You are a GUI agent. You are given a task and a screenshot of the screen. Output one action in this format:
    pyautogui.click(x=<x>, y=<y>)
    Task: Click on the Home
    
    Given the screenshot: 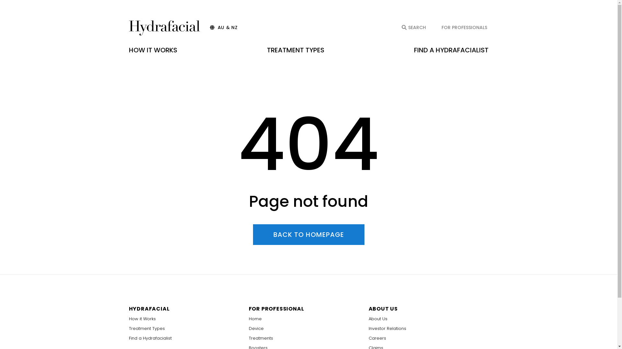 What is the action you would take?
    pyautogui.click(x=309, y=319)
    